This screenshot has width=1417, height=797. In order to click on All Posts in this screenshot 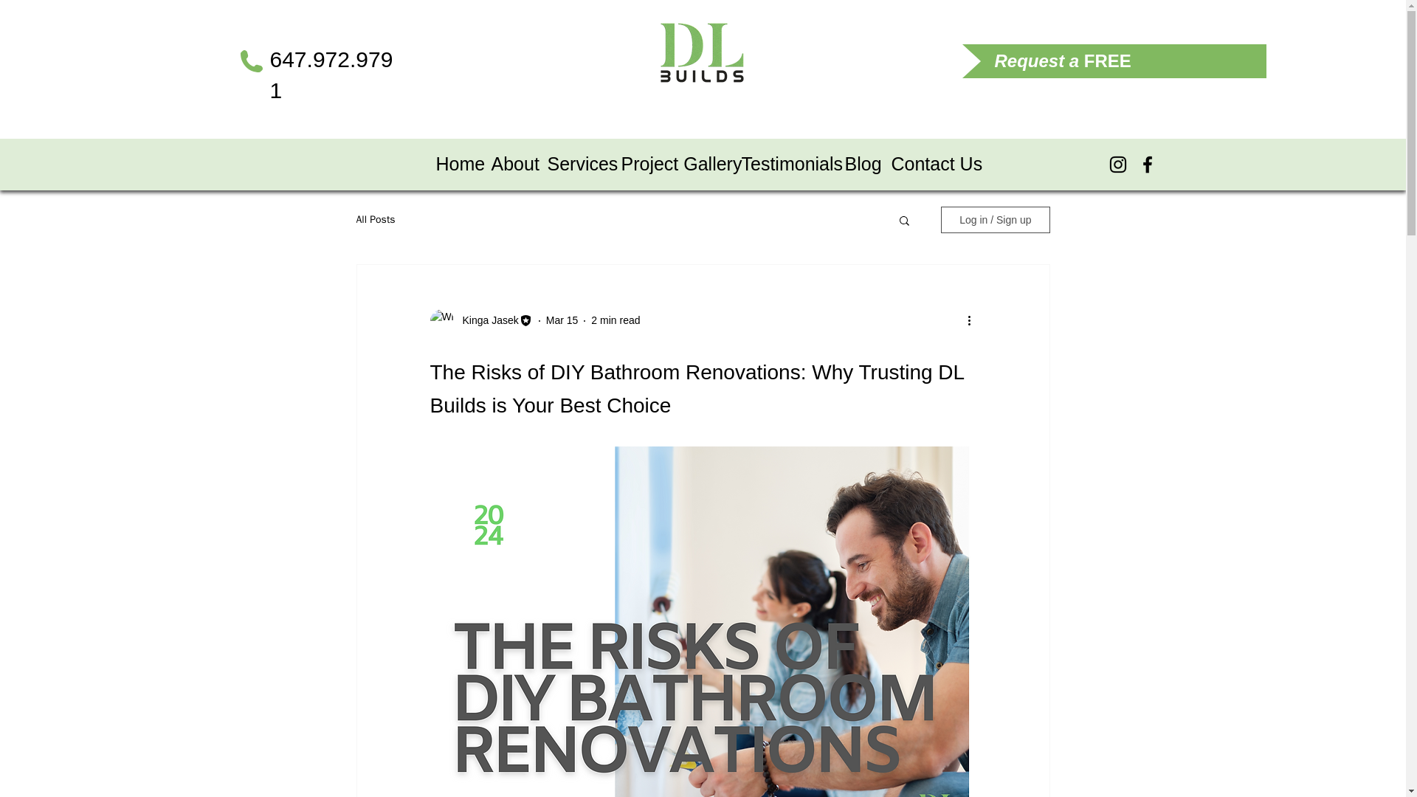, I will do `click(375, 220)`.